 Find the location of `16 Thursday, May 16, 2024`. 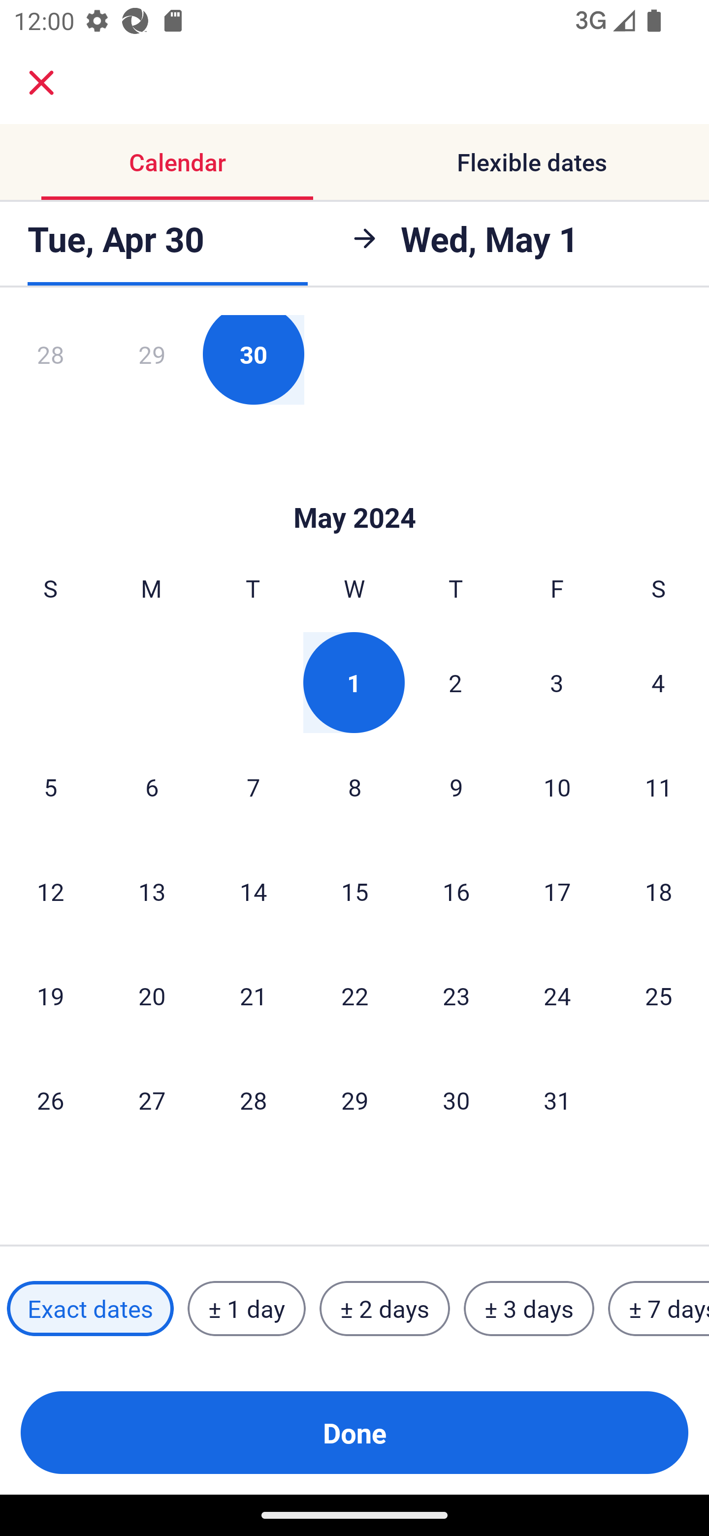

16 Thursday, May 16, 2024 is located at coordinates (456, 891).